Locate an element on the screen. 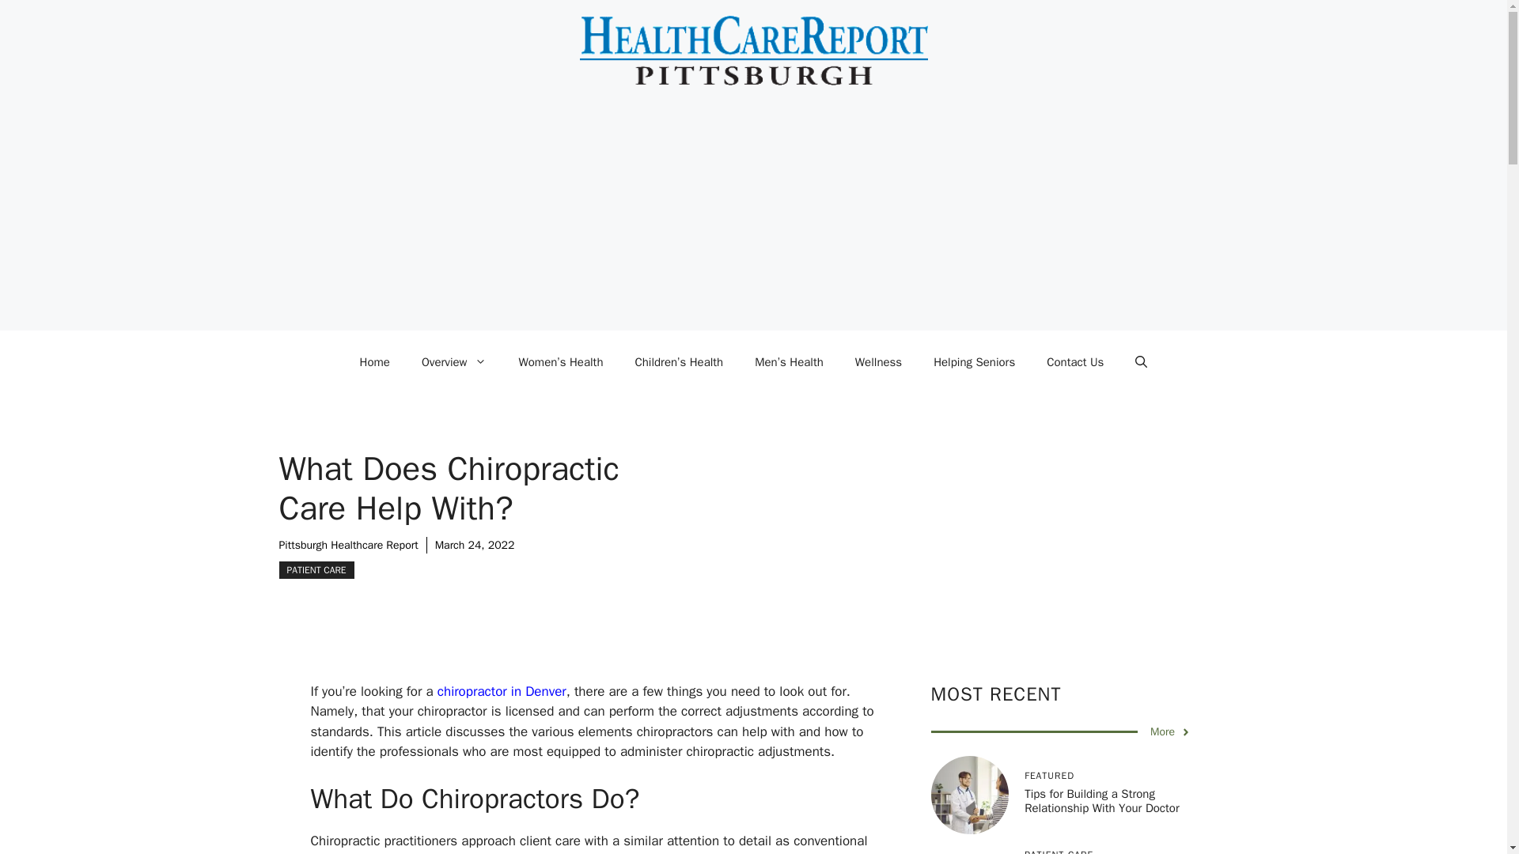  Pittsburgh Healthcare Report is located at coordinates (348, 545).